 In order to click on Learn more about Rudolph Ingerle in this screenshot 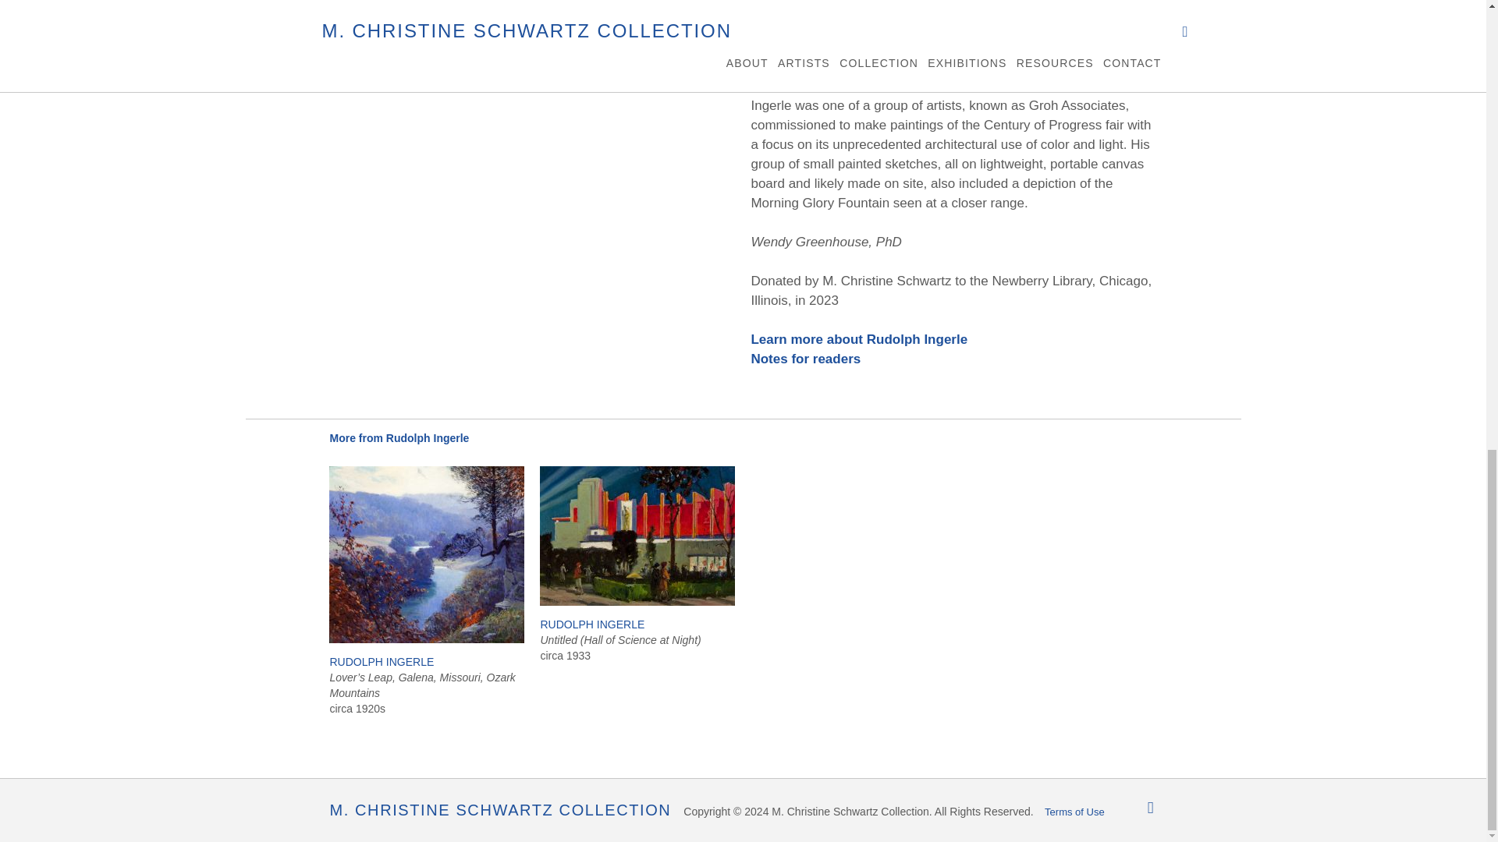, I will do `click(858, 338)`.